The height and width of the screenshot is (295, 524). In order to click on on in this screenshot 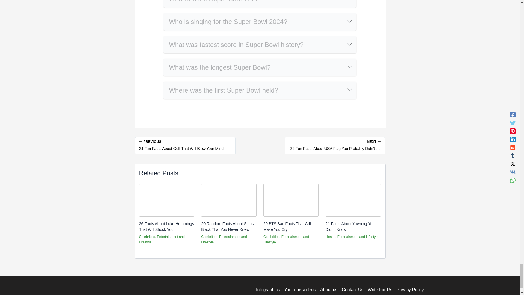, I will do `click(165, 84)`.